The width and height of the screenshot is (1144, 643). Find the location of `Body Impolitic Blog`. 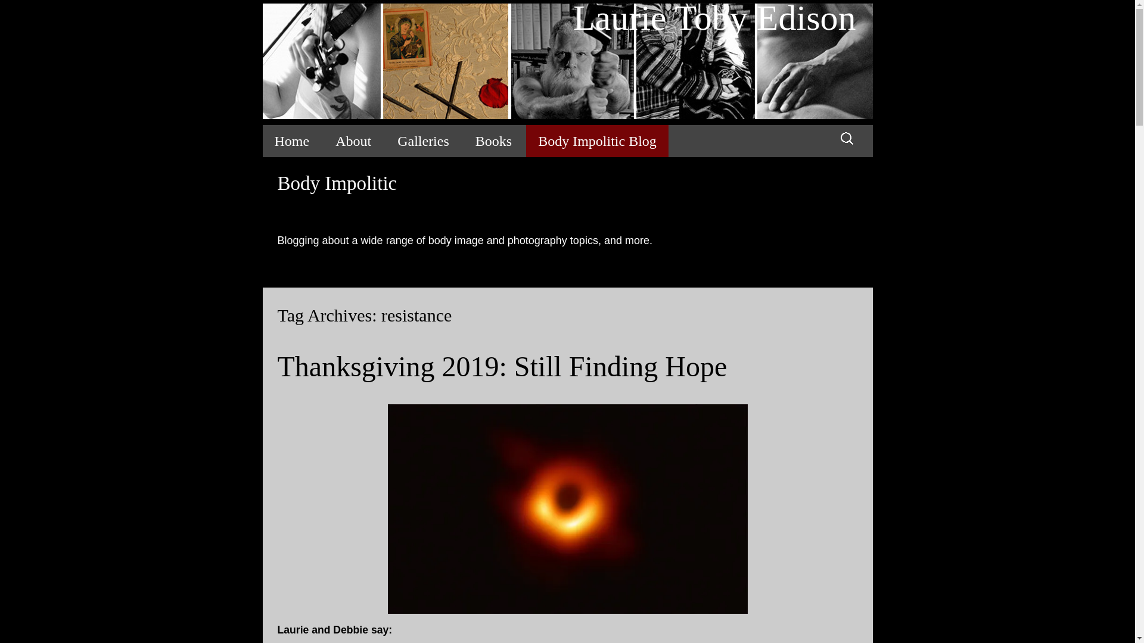

Body Impolitic Blog is located at coordinates (597, 141).